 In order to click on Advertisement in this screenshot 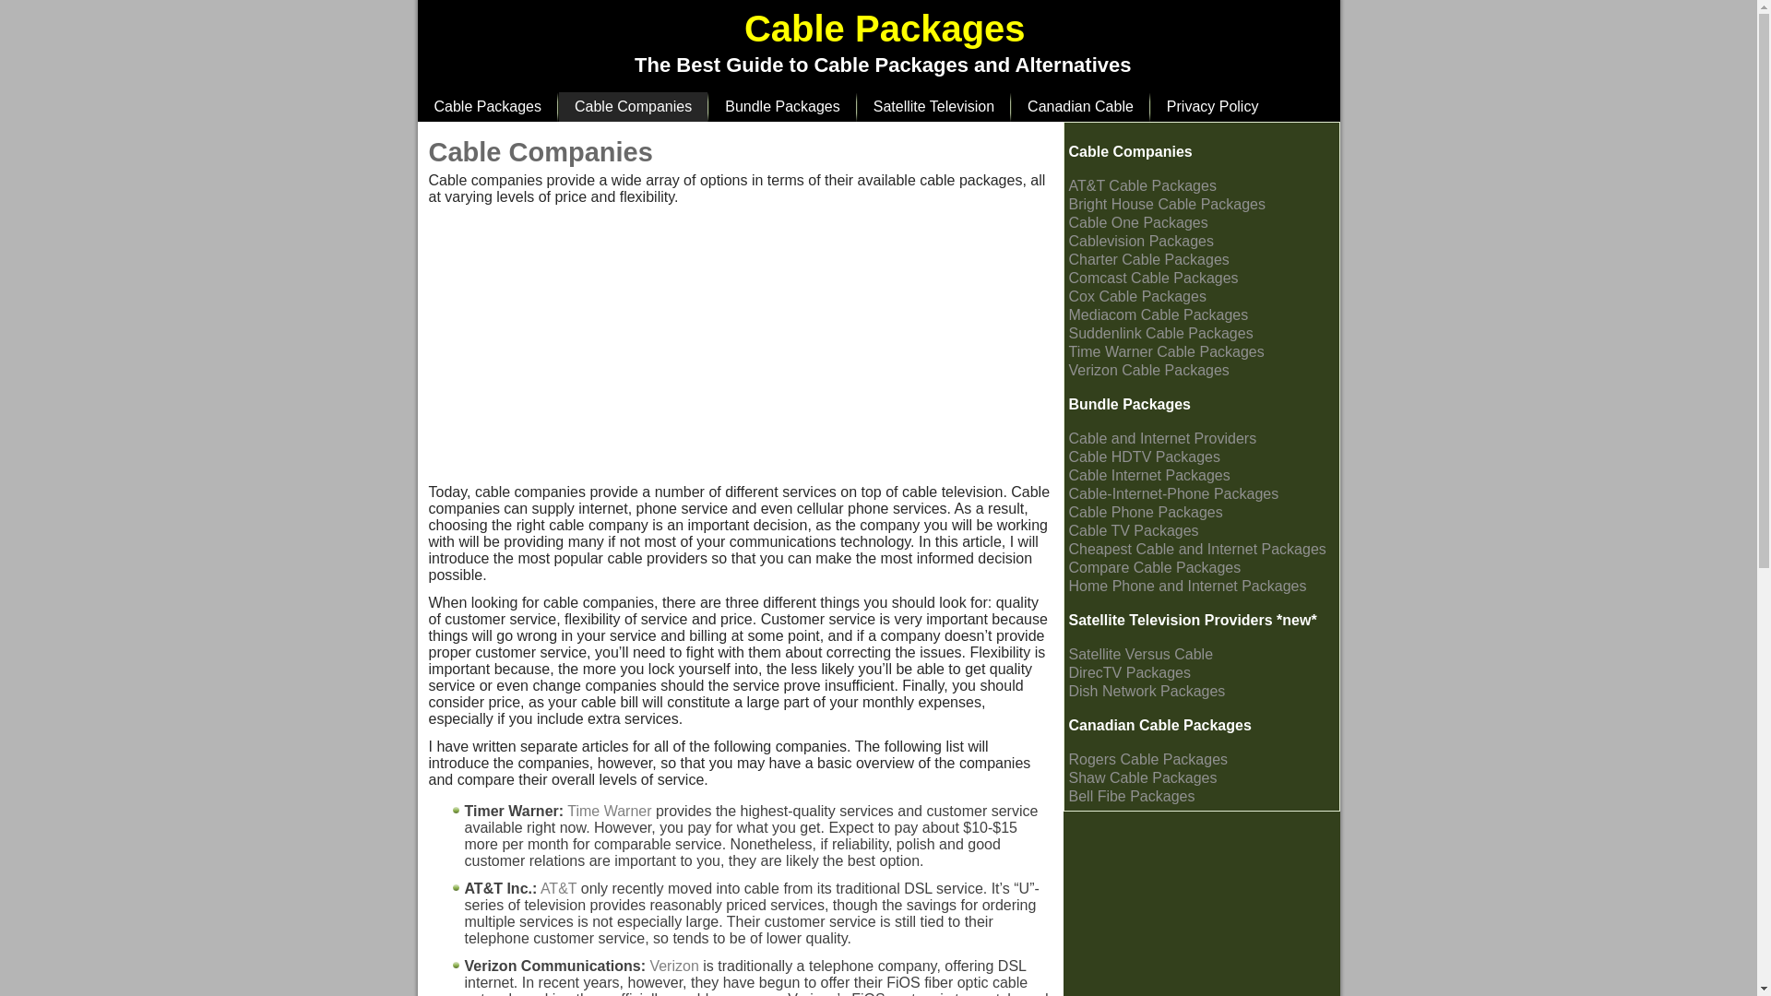, I will do `click(566, 354)`.